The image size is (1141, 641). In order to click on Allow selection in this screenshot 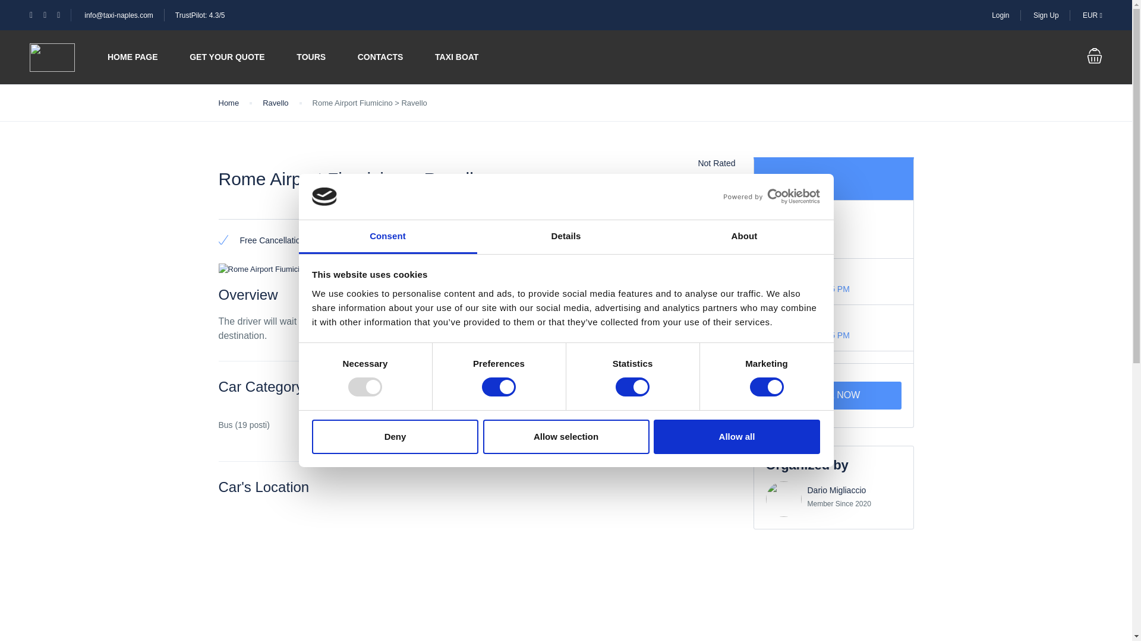, I will do `click(566, 437)`.